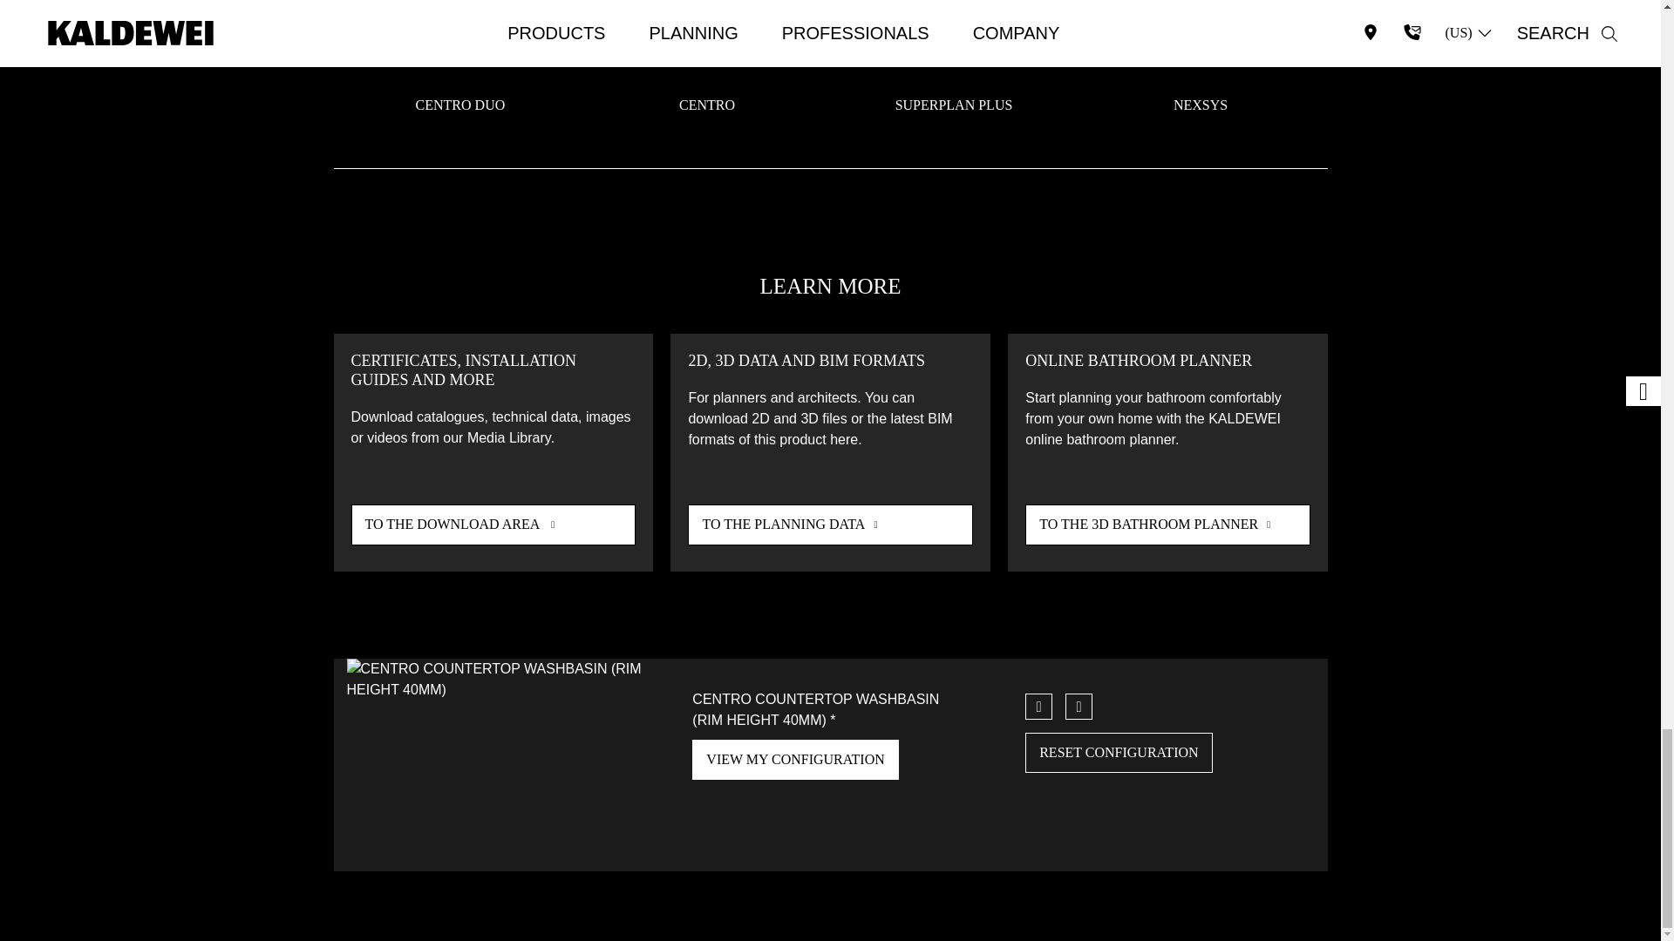  Describe the element at coordinates (830, 525) in the screenshot. I see `TO THE PLANNING DATA` at that location.